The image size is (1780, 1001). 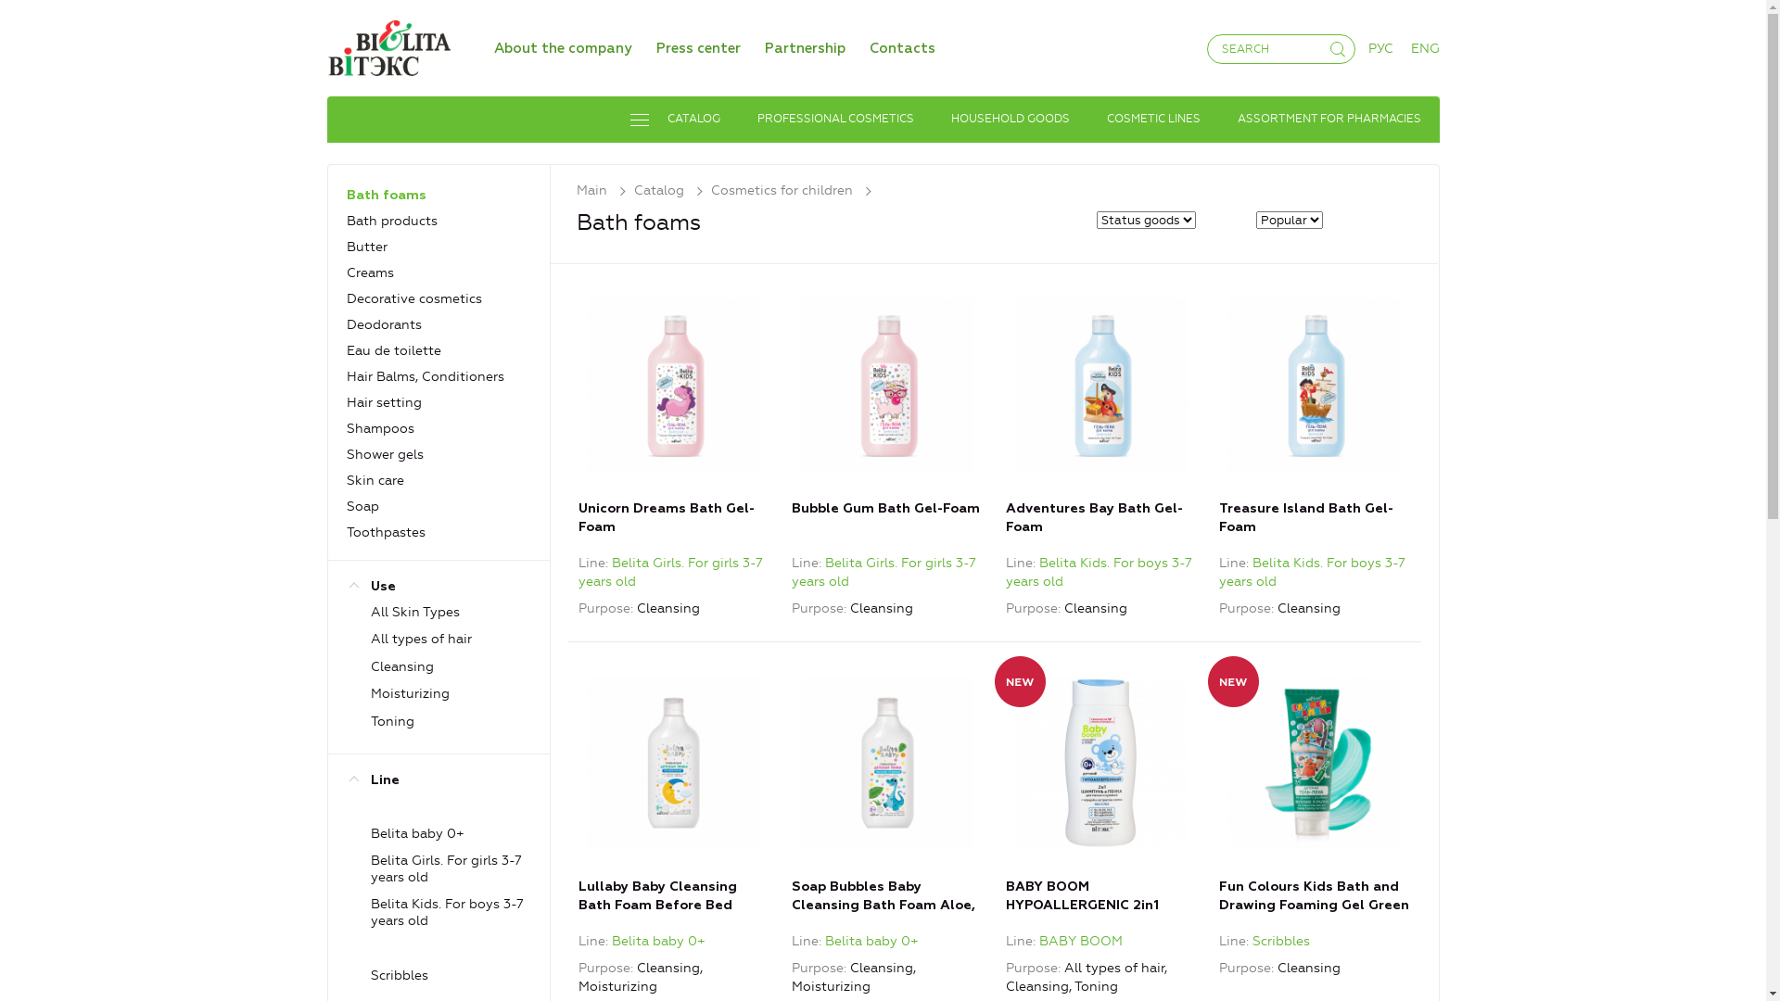 What do you see at coordinates (371, 272) in the screenshot?
I see `Creams` at bounding box center [371, 272].